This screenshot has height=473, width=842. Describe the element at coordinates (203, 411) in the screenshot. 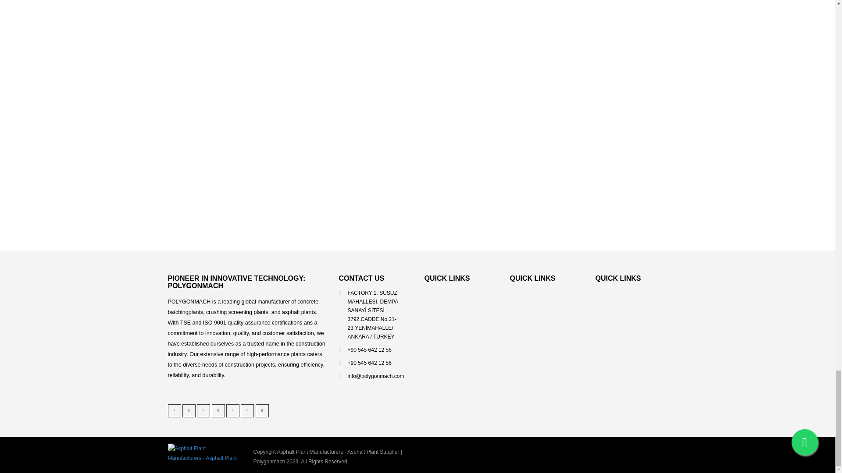

I see `LinkedIn` at that location.